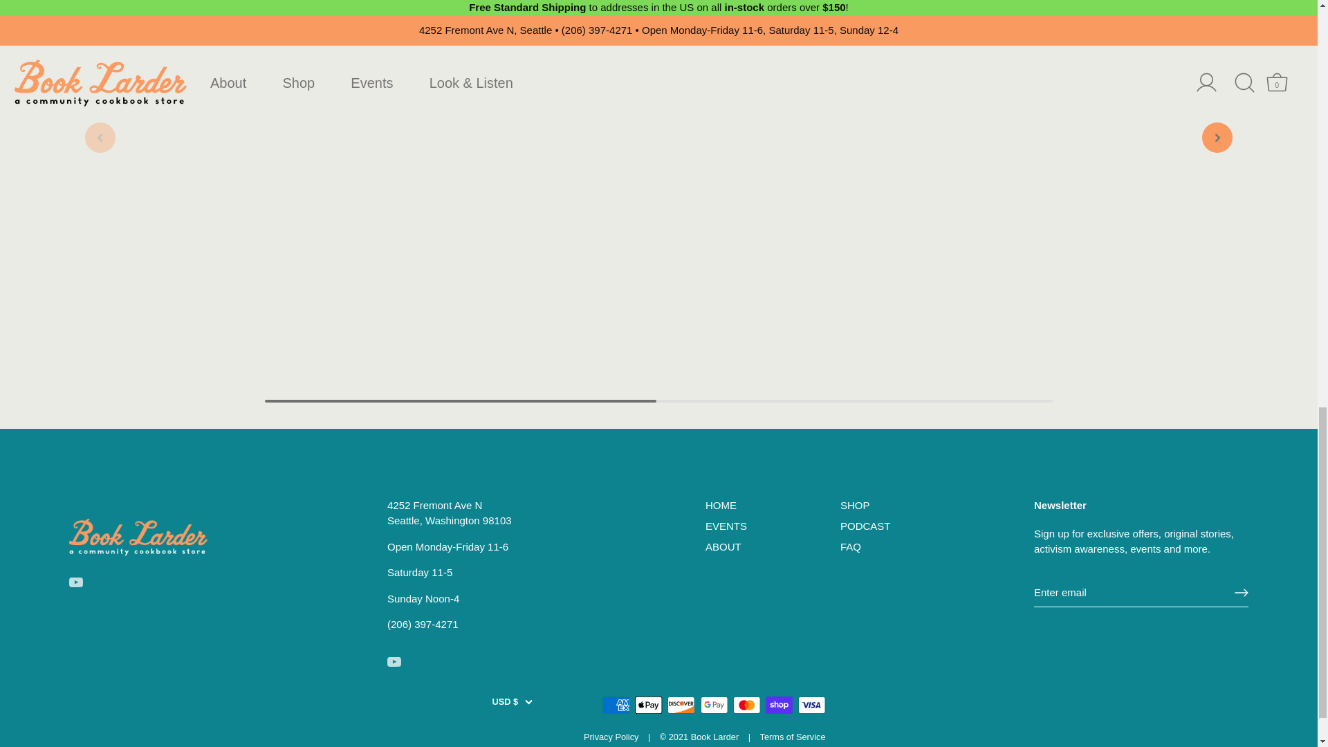 Image resolution: width=1328 pixels, height=747 pixels. I want to click on Youtube, so click(394, 661).